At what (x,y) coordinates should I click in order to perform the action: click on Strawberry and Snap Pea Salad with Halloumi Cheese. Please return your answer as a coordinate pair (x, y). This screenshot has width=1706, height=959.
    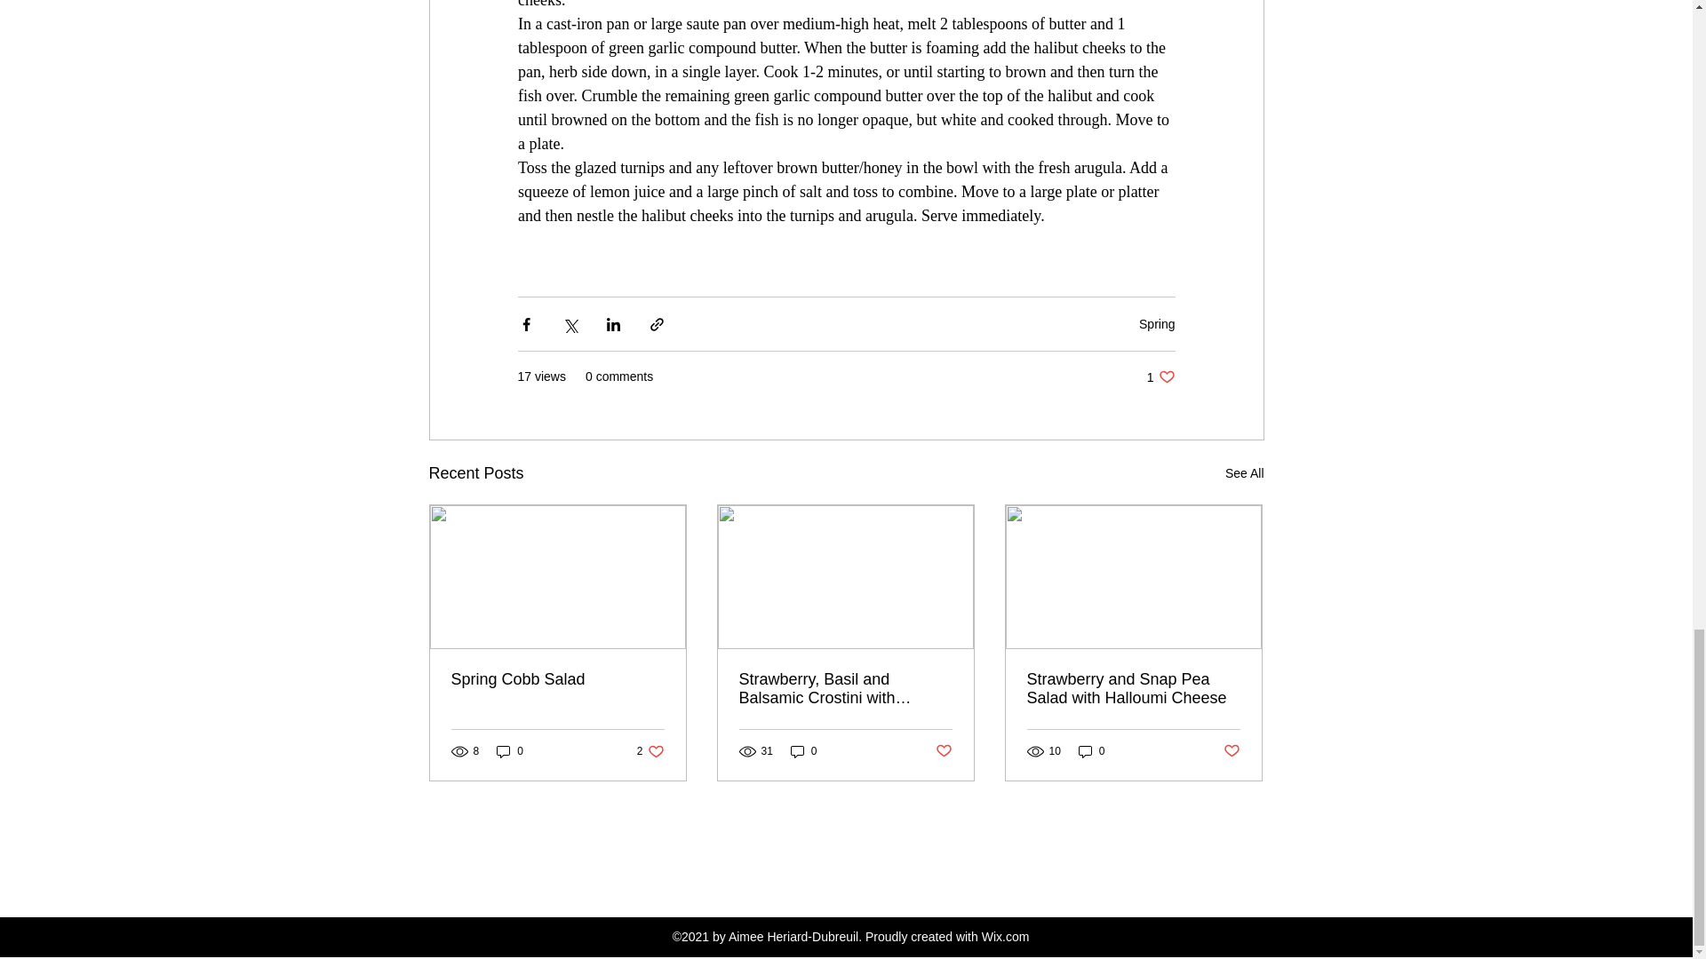
    Looking at the image, I should click on (1133, 689).